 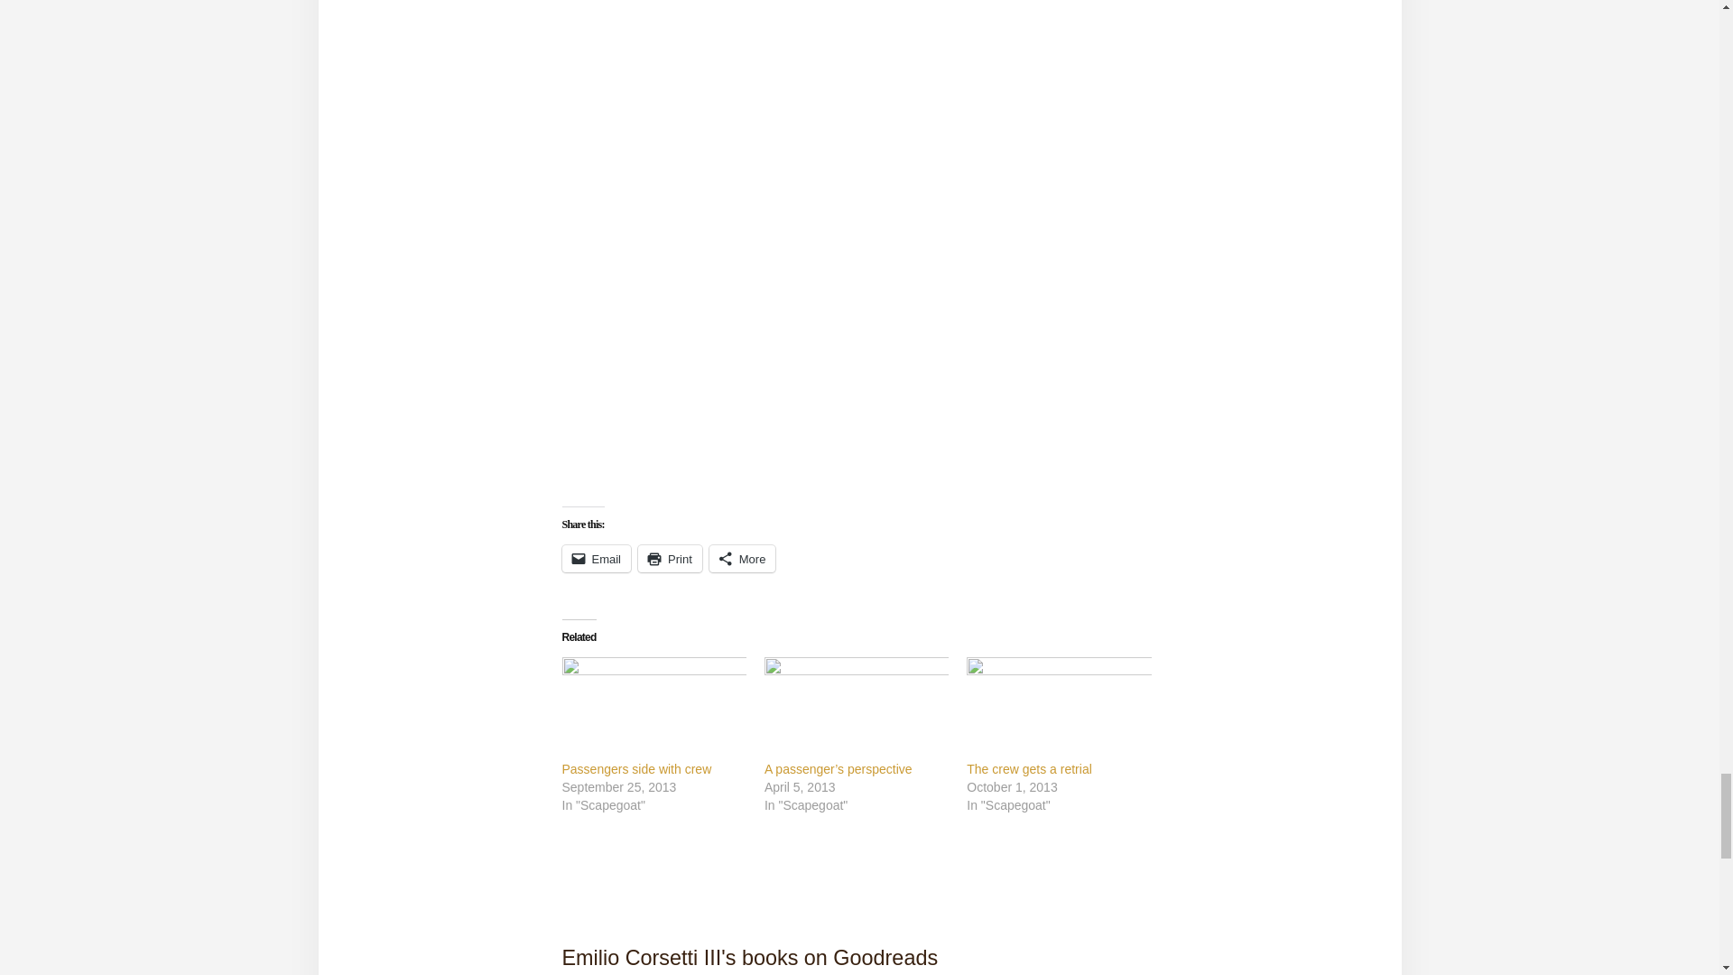 I want to click on The crew gets a retrial, so click(x=1029, y=768).